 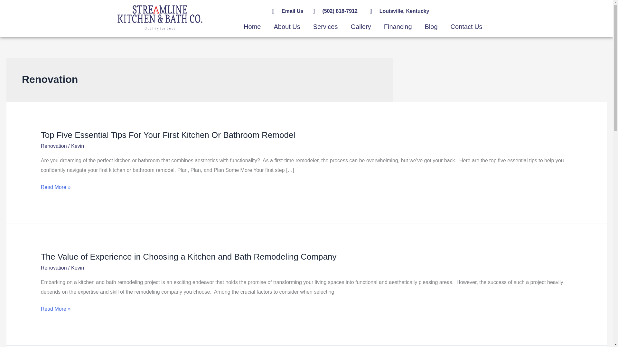 I want to click on Financing, so click(x=398, y=26).